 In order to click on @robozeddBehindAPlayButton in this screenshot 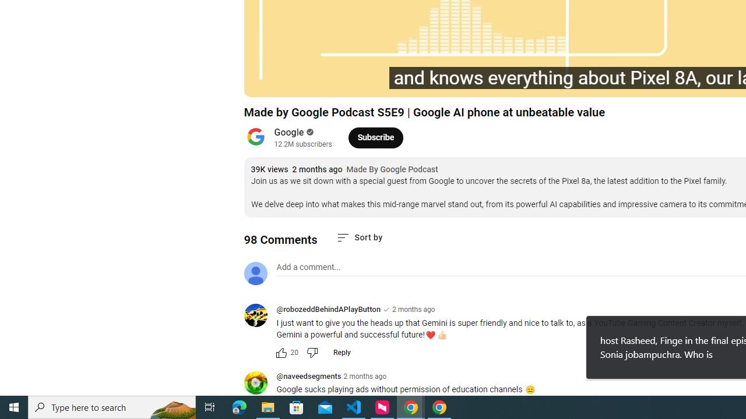, I will do `click(260, 317)`.